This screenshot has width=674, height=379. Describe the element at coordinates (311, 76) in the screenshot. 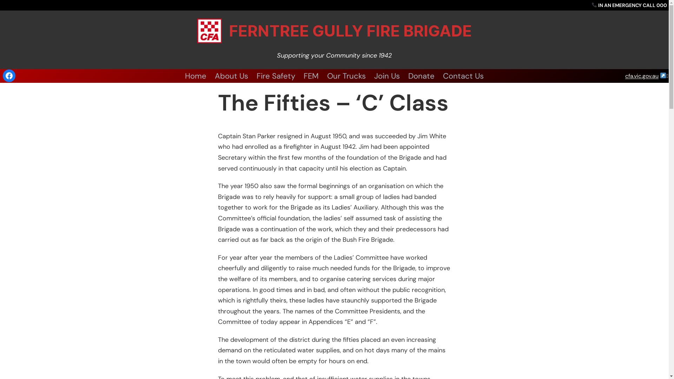

I see `FEM` at that location.